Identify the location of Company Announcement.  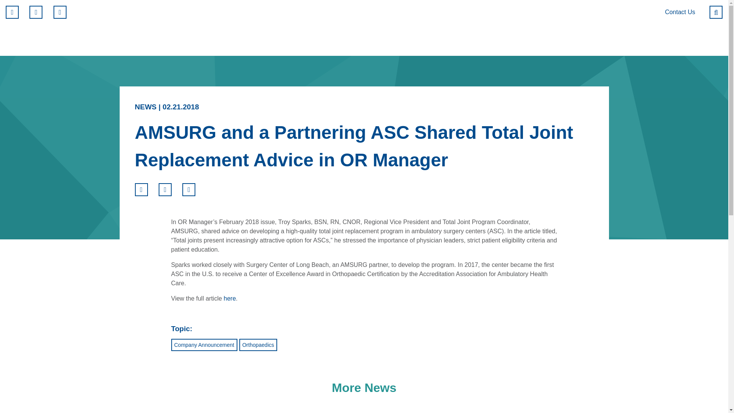
(204, 345).